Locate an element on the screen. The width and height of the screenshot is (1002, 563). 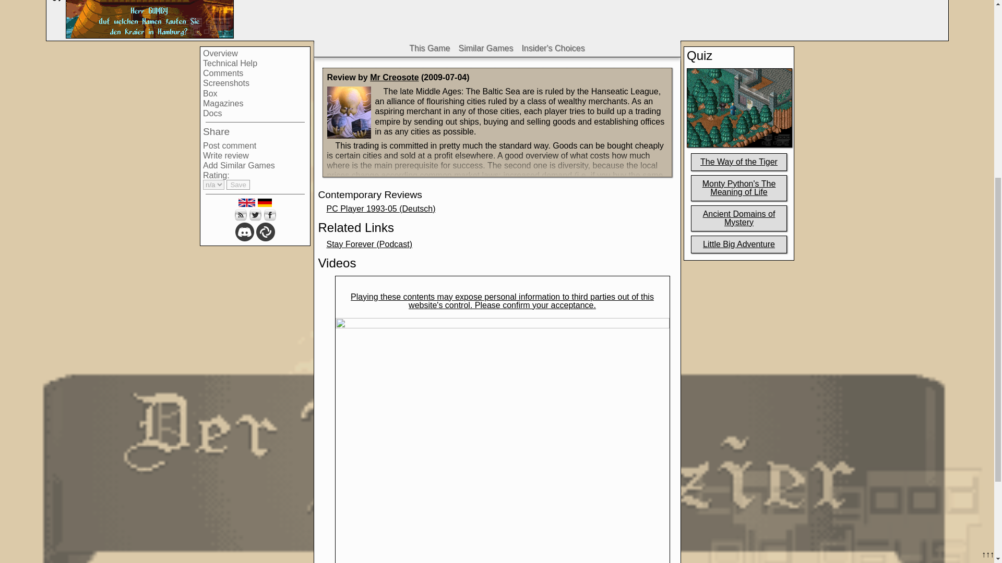
RSS is located at coordinates (240, 215).